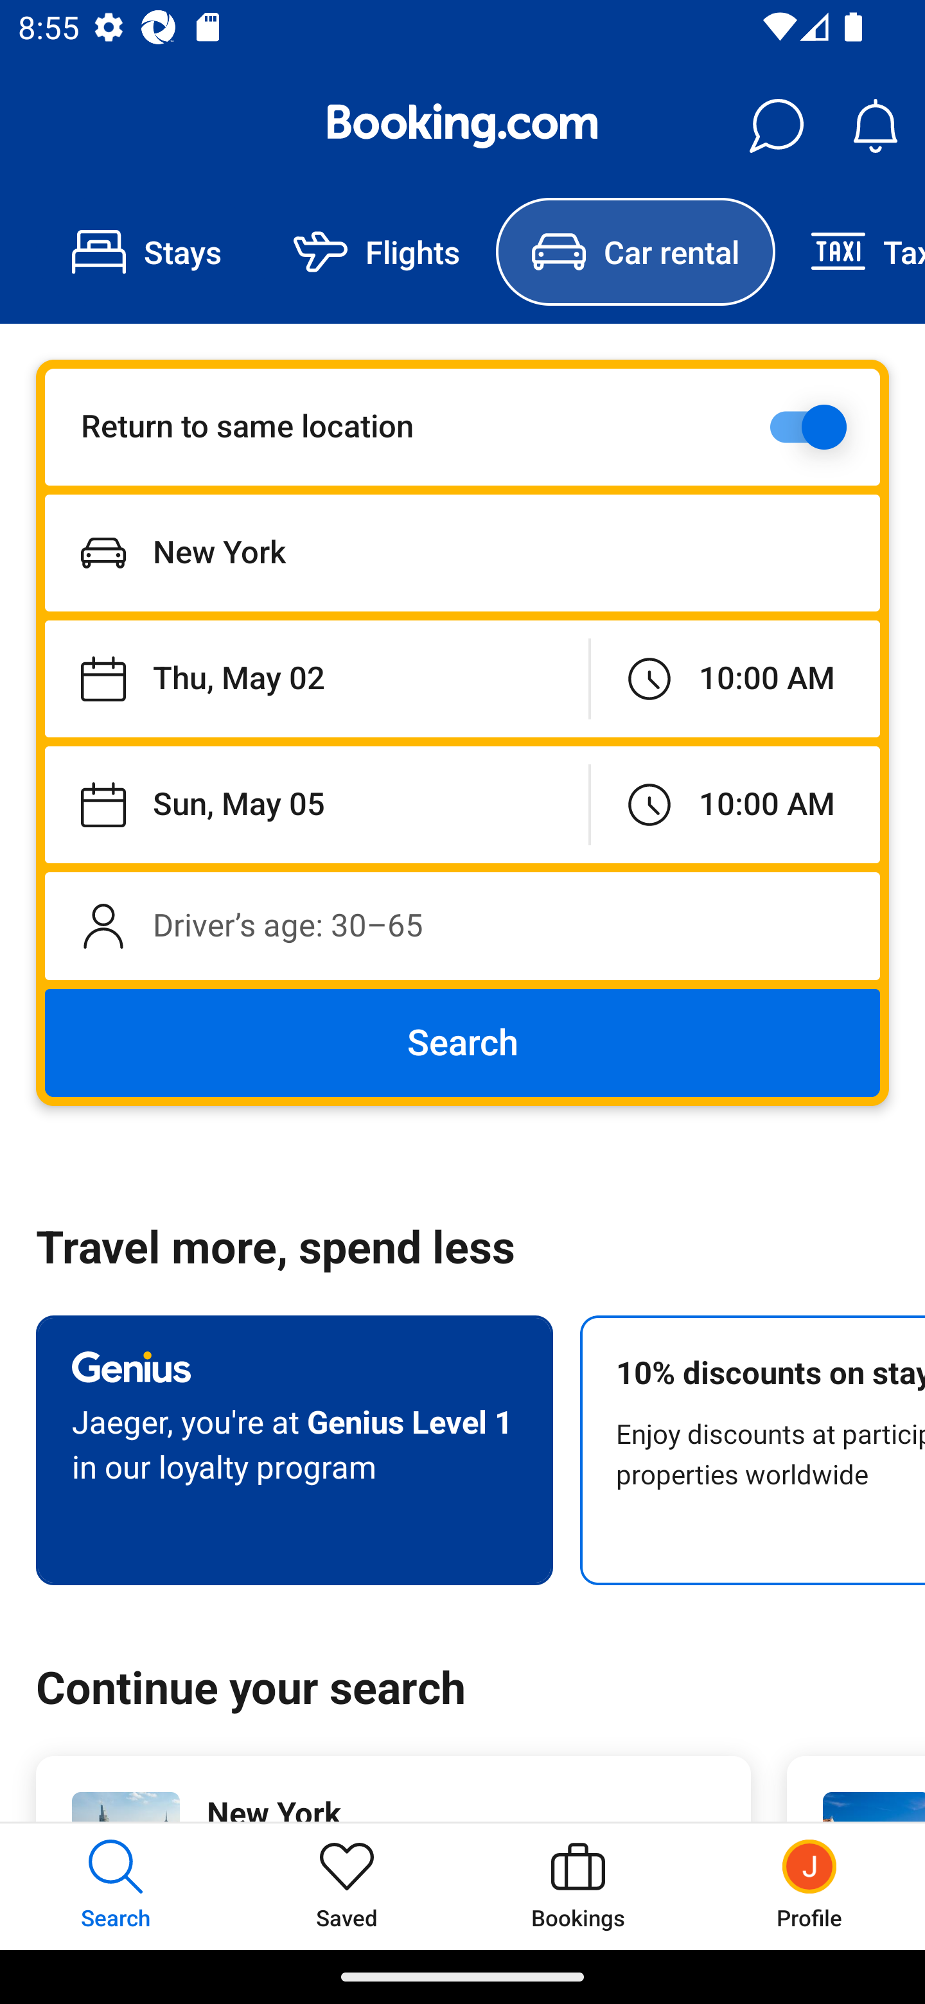 The height and width of the screenshot is (2004, 925). I want to click on Pick-up location: Text(name=New York), so click(463, 552).